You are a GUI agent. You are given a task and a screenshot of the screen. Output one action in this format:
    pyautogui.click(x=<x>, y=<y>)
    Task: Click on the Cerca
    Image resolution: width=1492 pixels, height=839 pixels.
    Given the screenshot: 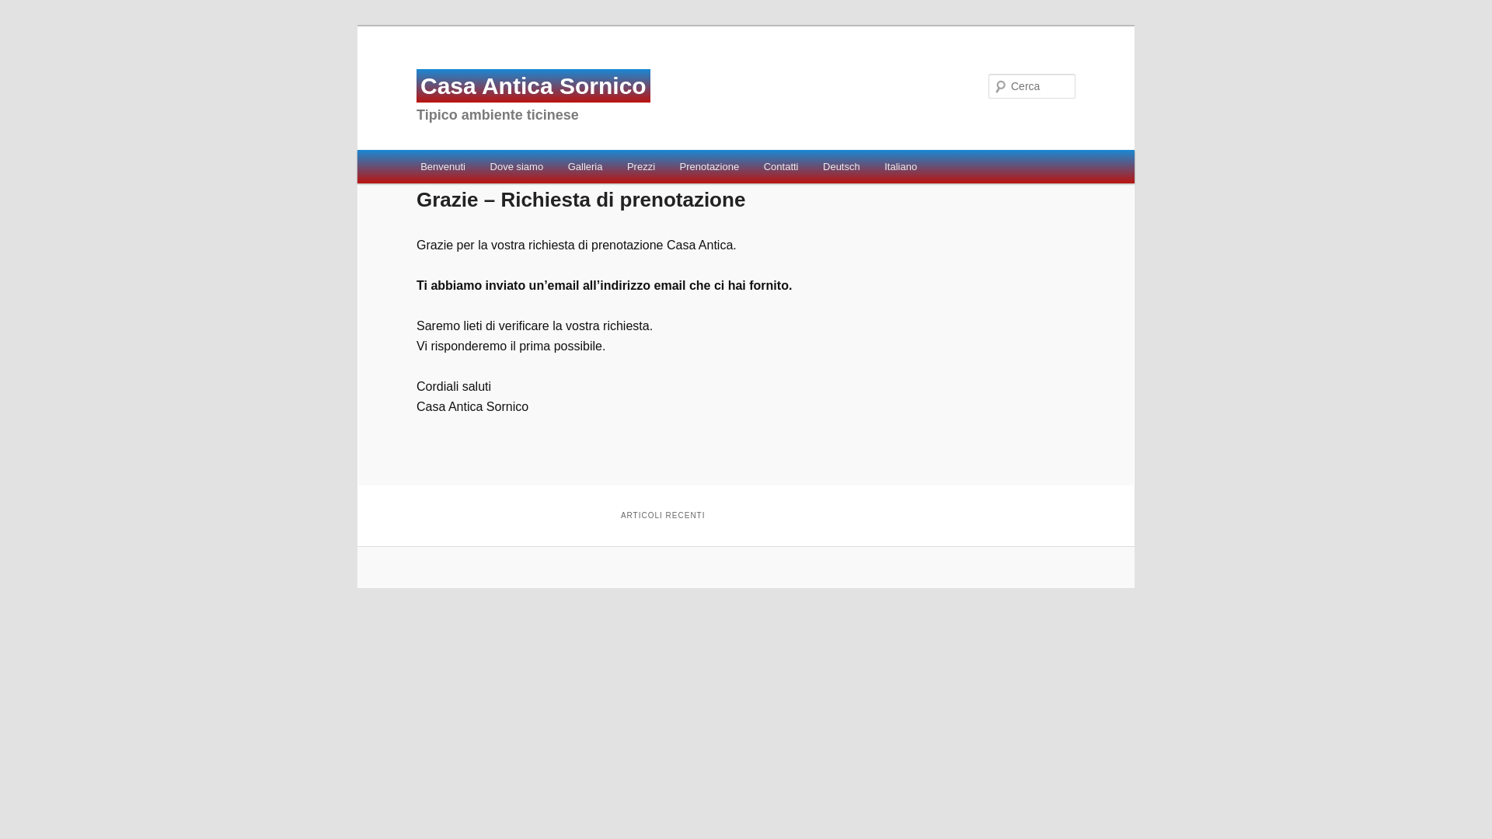 What is the action you would take?
    pyautogui.click(x=58, y=13)
    